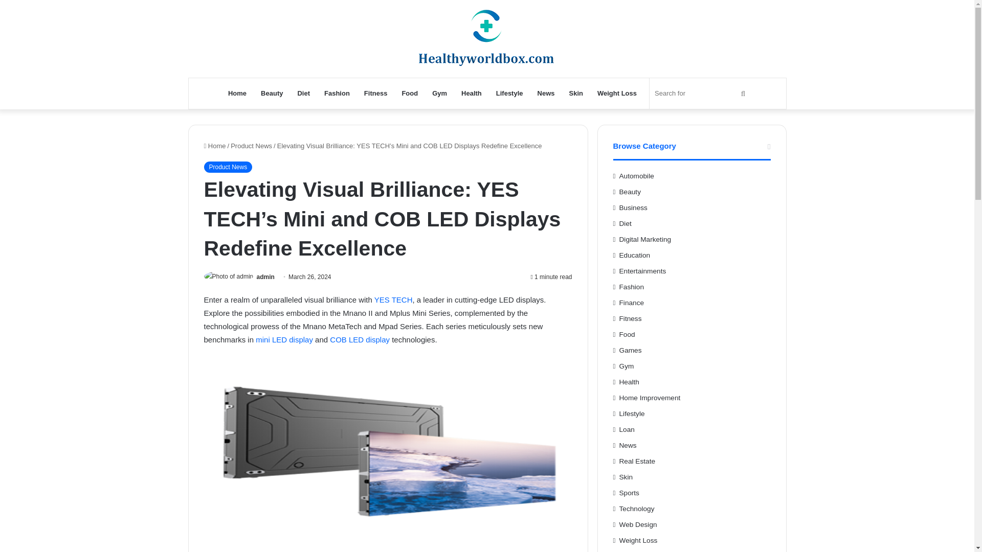 The width and height of the screenshot is (982, 552). I want to click on Search for, so click(701, 93).